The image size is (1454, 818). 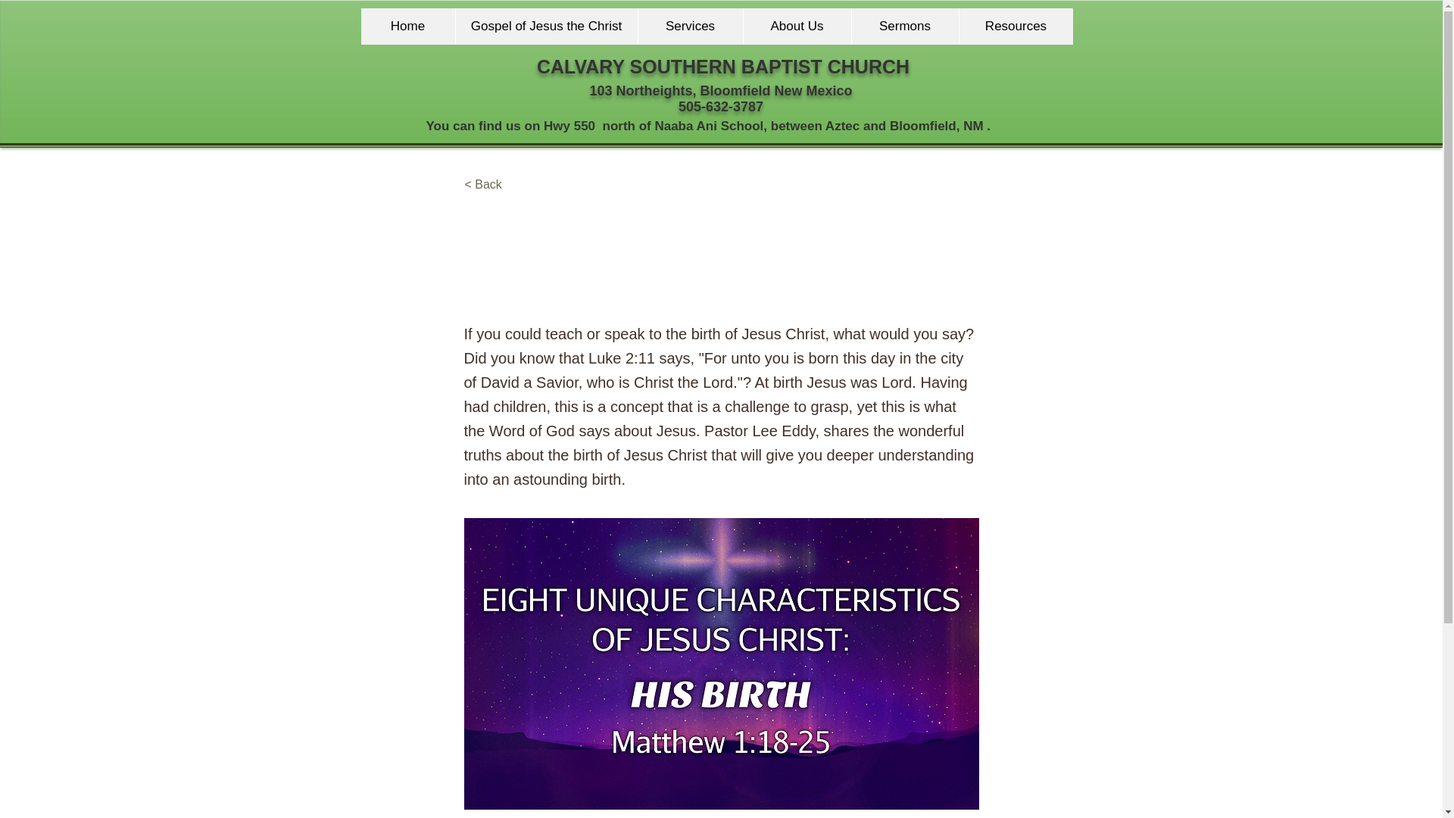 I want to click on Home, so click(x=407, y=26).